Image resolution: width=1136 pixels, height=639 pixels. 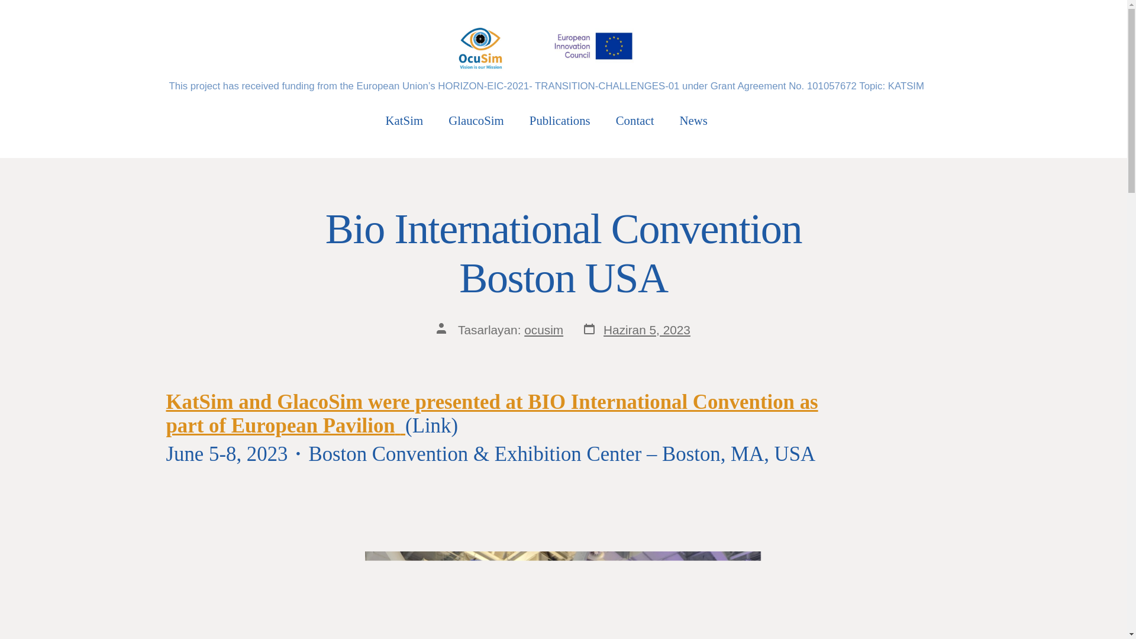 I want to click on GlaucoSim, so click(x=476, y=120).